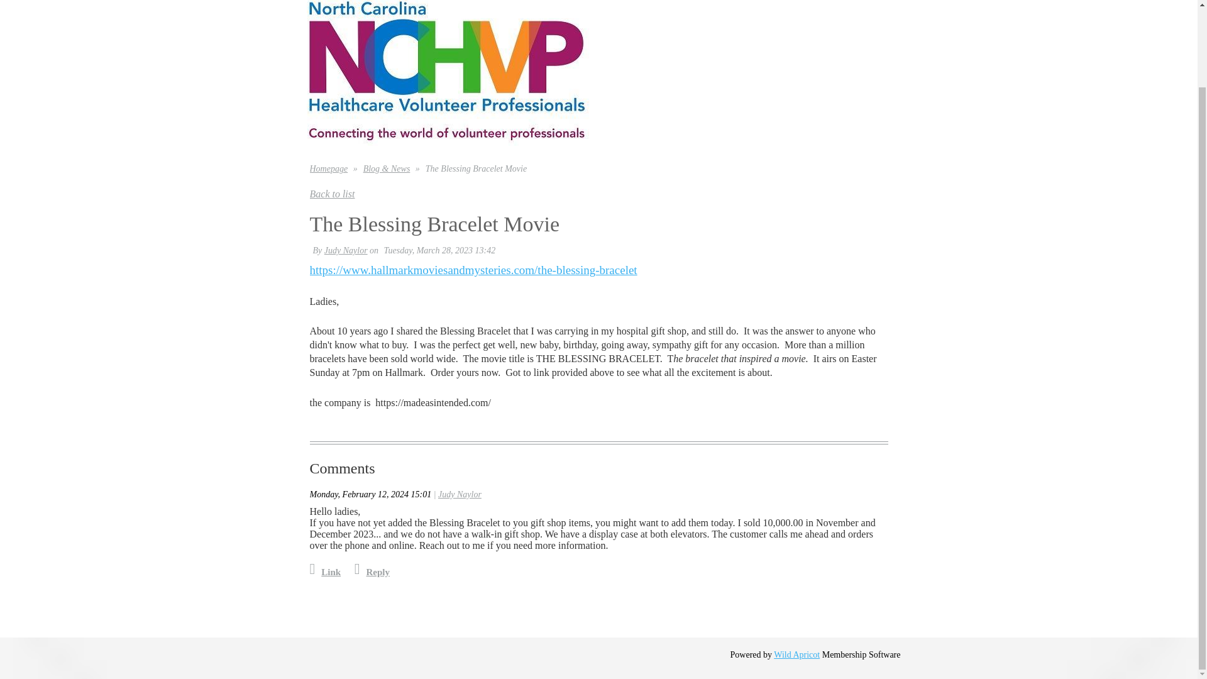 The width and height of the screenshot is (1207, 679). Describe the element at coordinates (324, 572) in the screenshot. I see `Link` at that location.